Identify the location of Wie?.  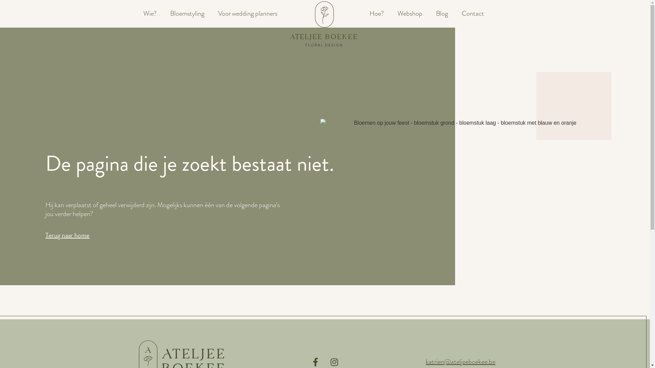
(150, 14).